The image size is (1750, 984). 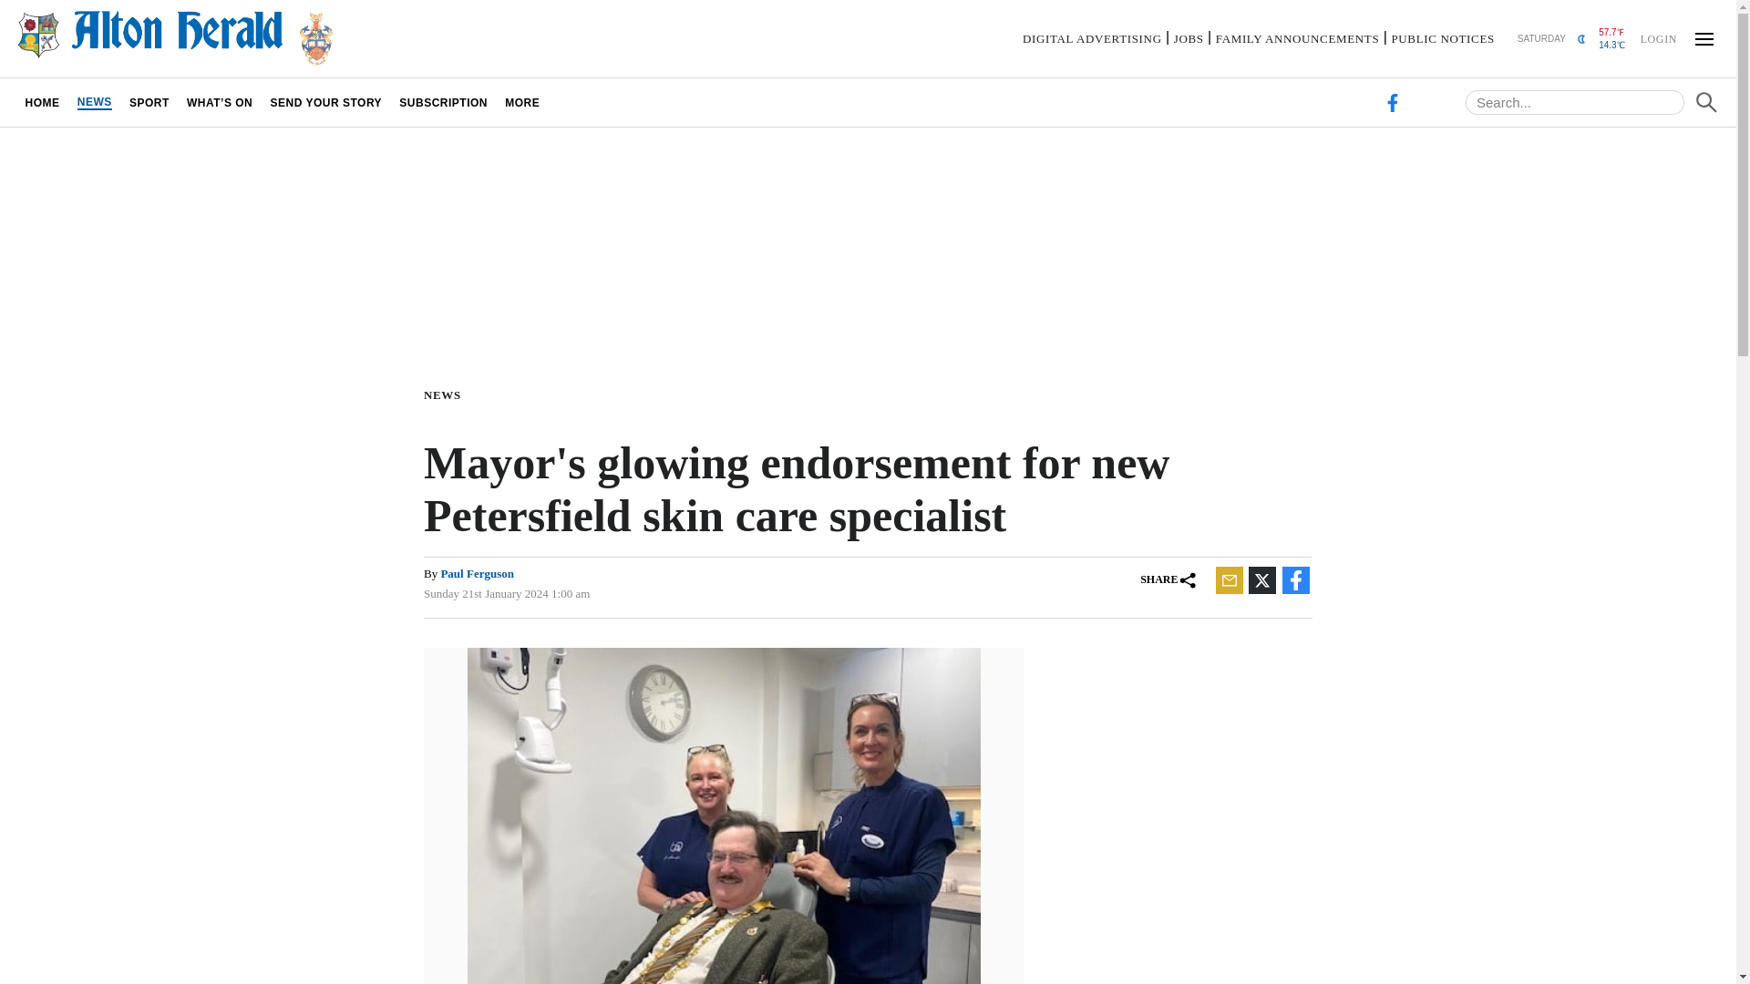 What do you see at coordinates (443, 102) in the screenshot?
I see `SUBSCRIPTION` at bounding box center [443, 102].